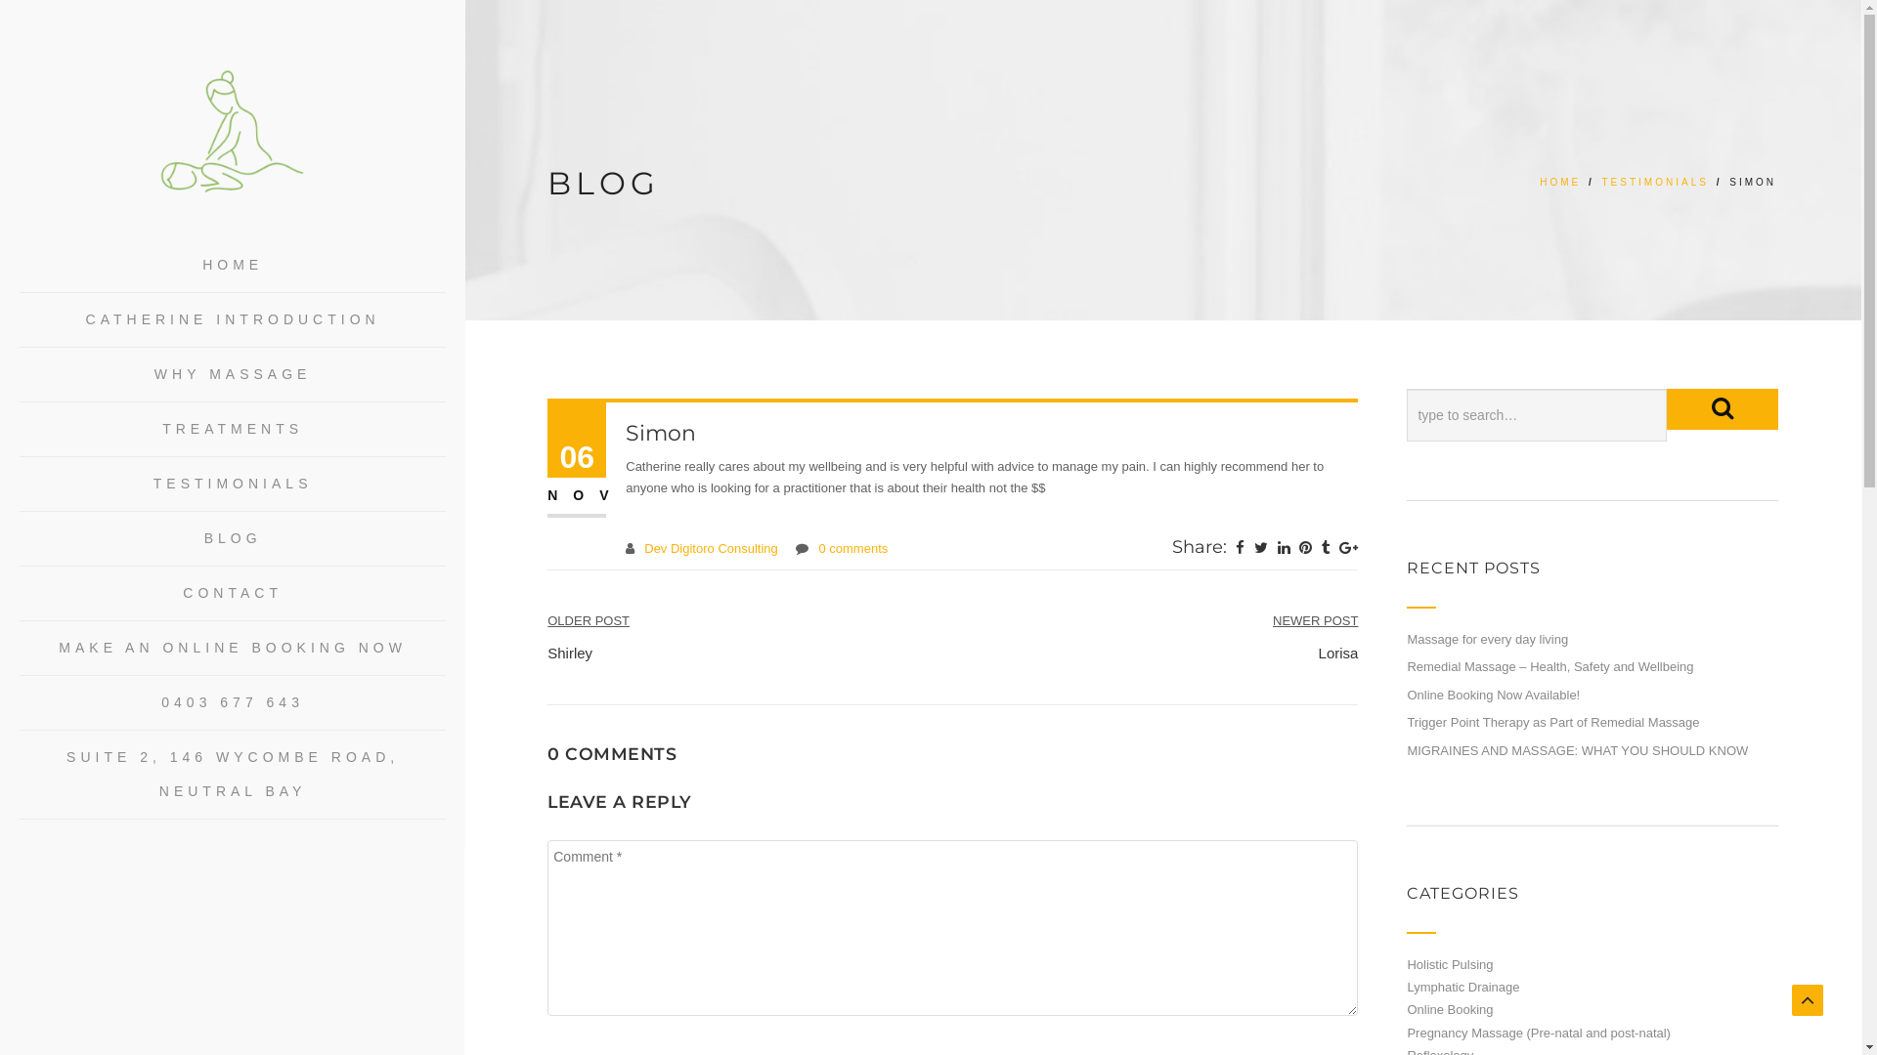 The width and height of the screenshot is (1877, 1055). Describe the element at coordinates (233, 775) in the screenshot. I see `SUITE 2, 146 WYCOMBE ROAD, NEUTRAL BAY` at that location.